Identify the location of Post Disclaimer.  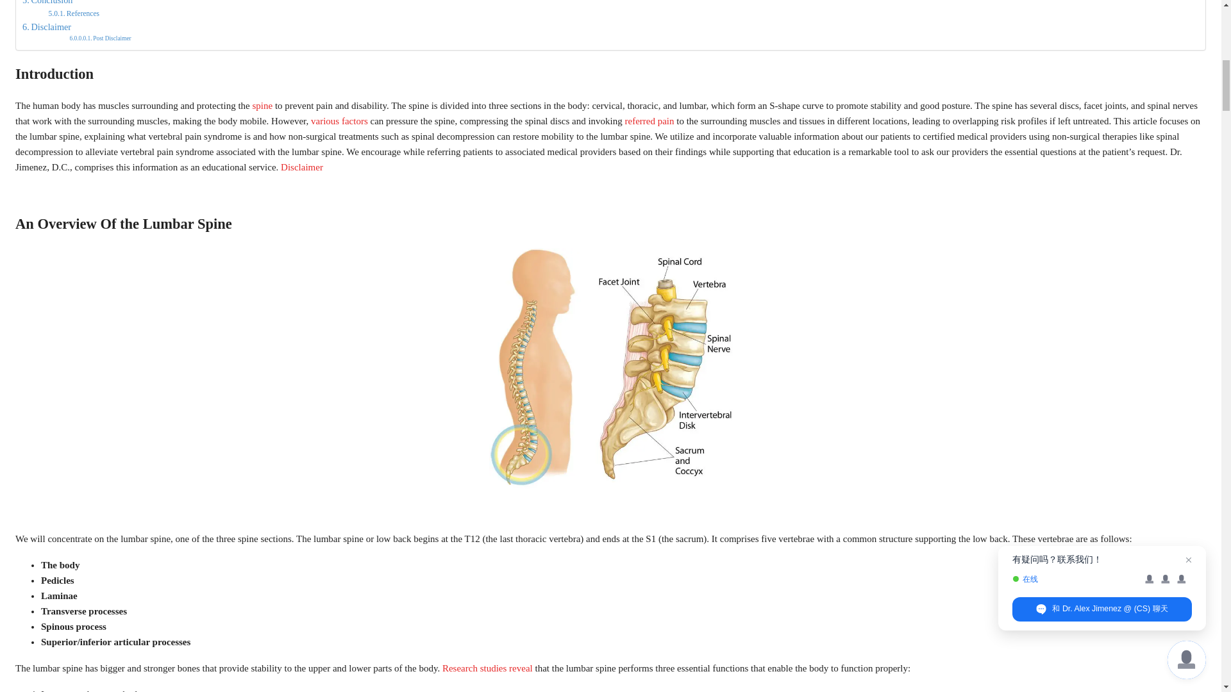
(99, 38).